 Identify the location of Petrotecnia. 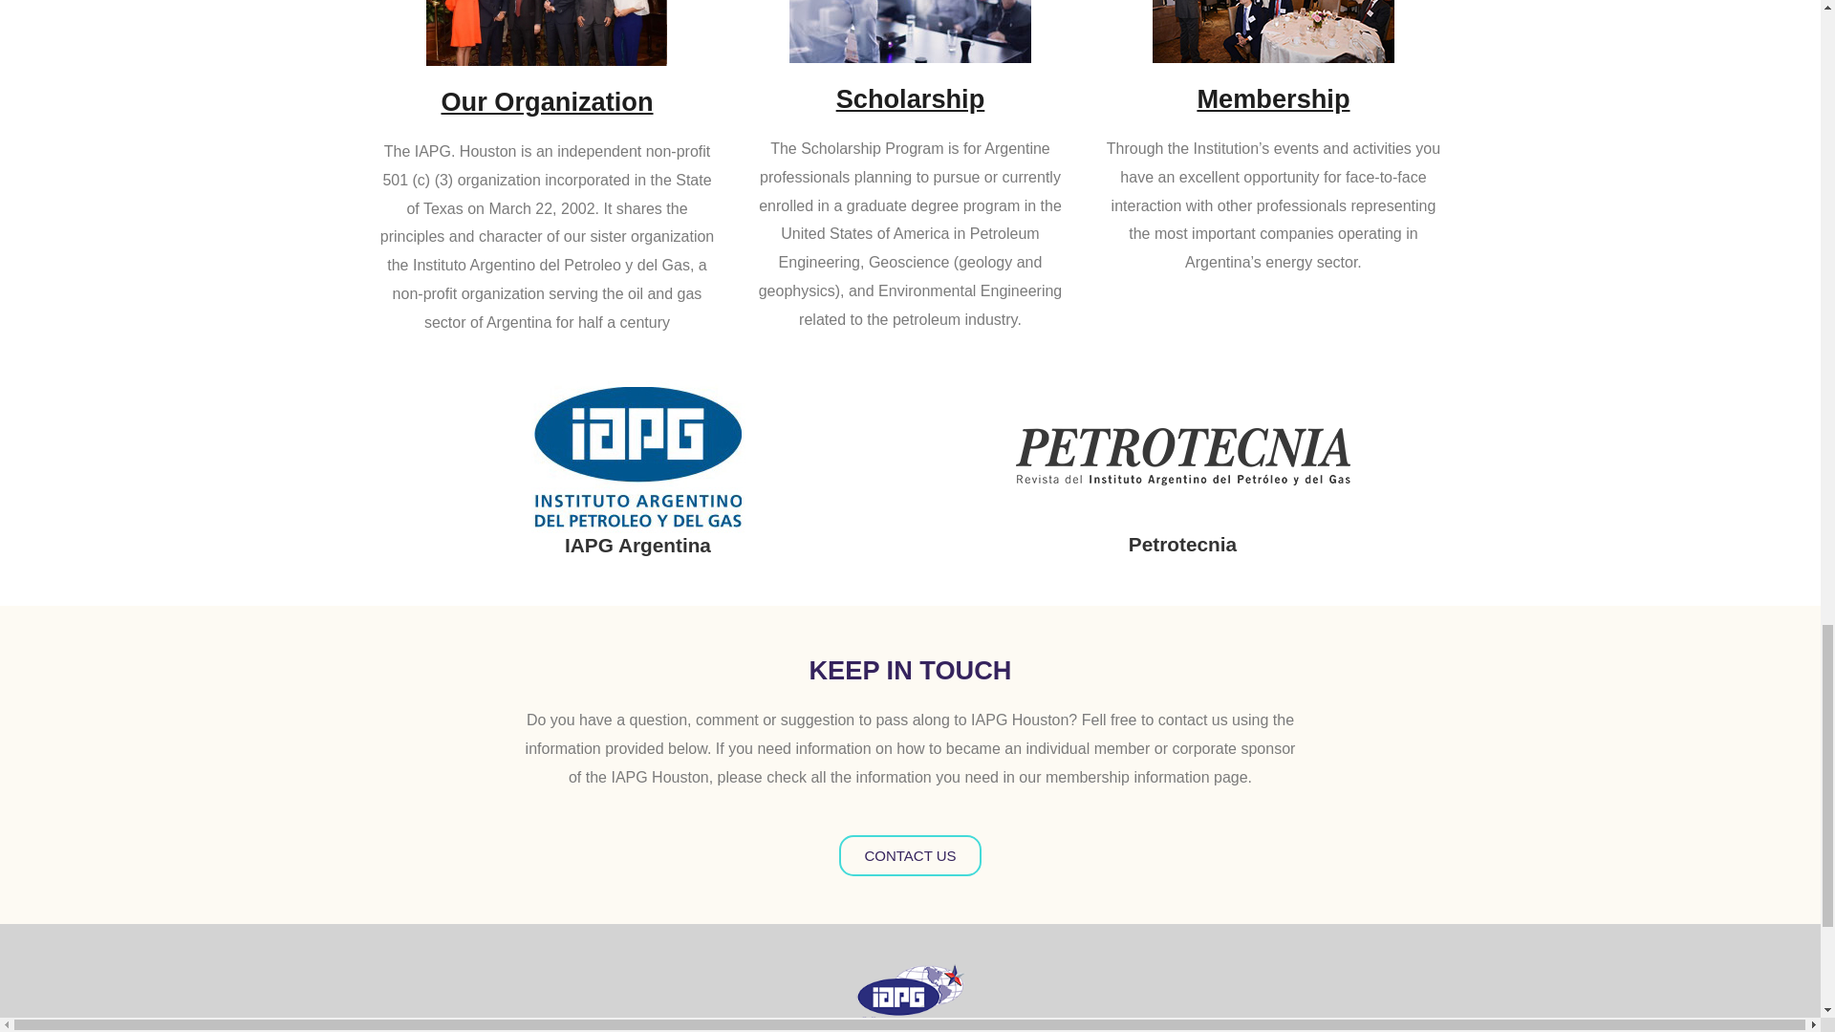
(1182, 545).